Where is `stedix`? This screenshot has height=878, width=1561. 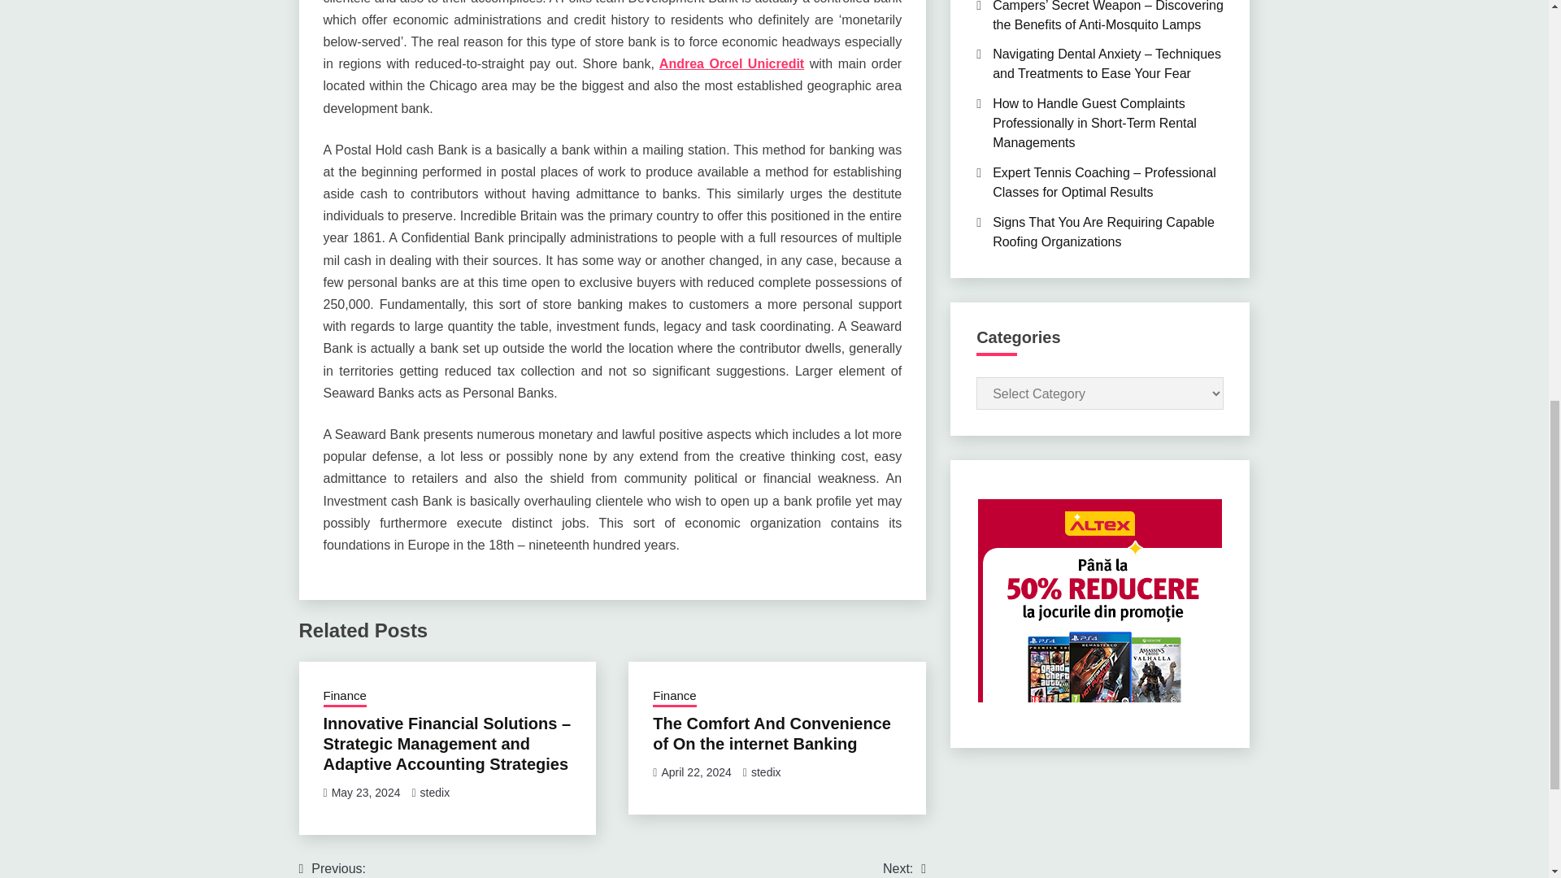 stedix is located at coordinates (766, 772).